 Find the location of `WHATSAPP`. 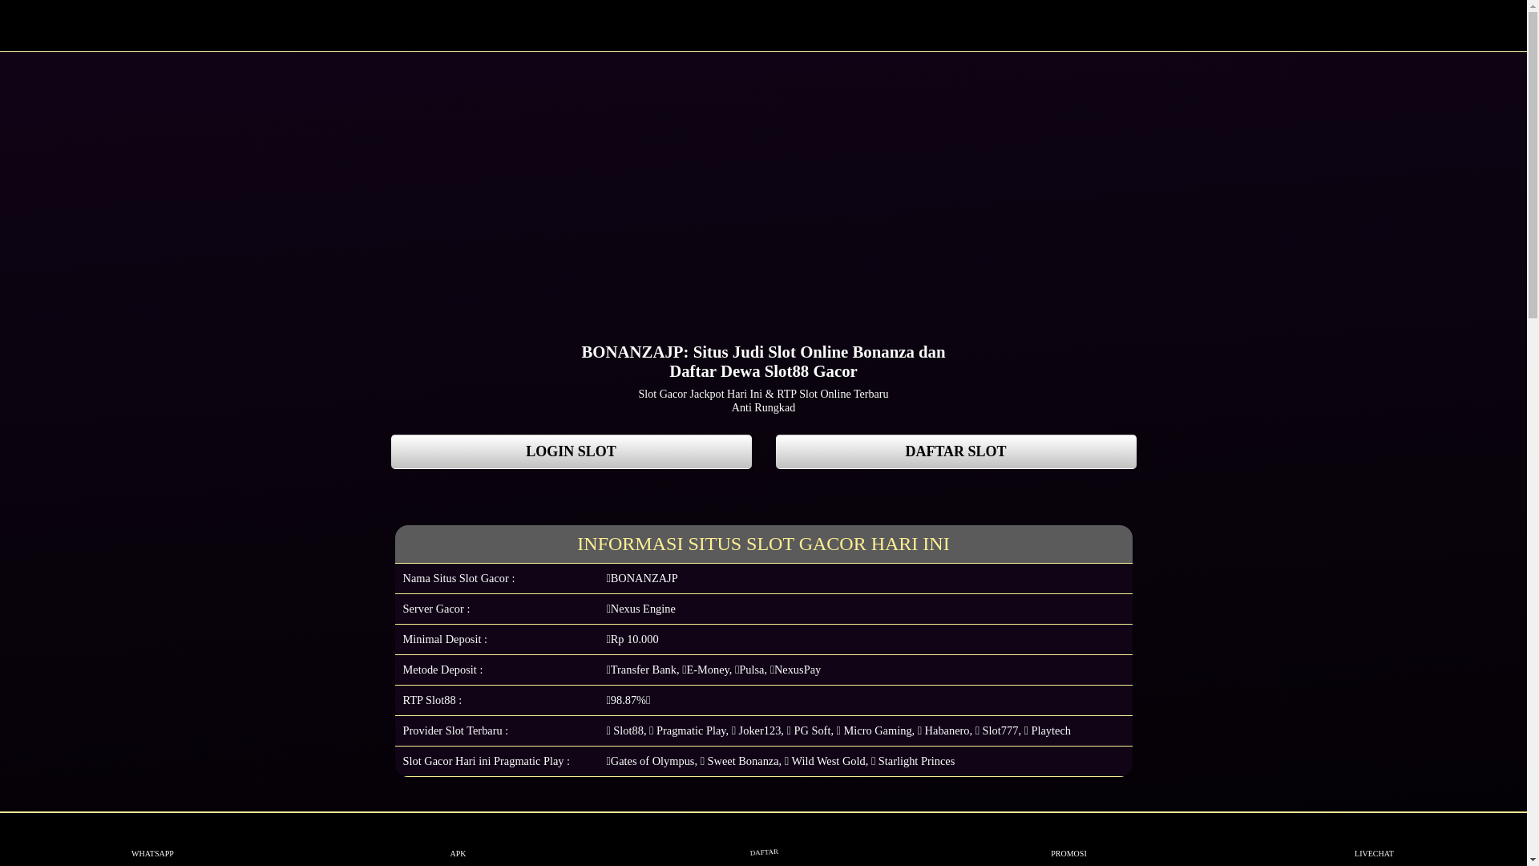

WHATSAPP is located at coordinates (152, 840).